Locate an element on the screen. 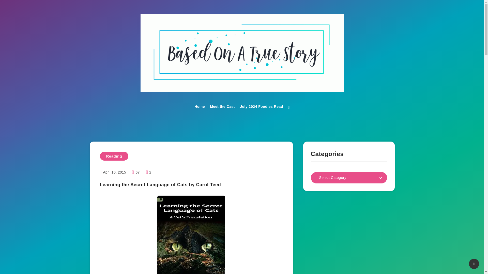 The width and height of the screenshot is (488, 274). Views is located at coordinates (136, 172).